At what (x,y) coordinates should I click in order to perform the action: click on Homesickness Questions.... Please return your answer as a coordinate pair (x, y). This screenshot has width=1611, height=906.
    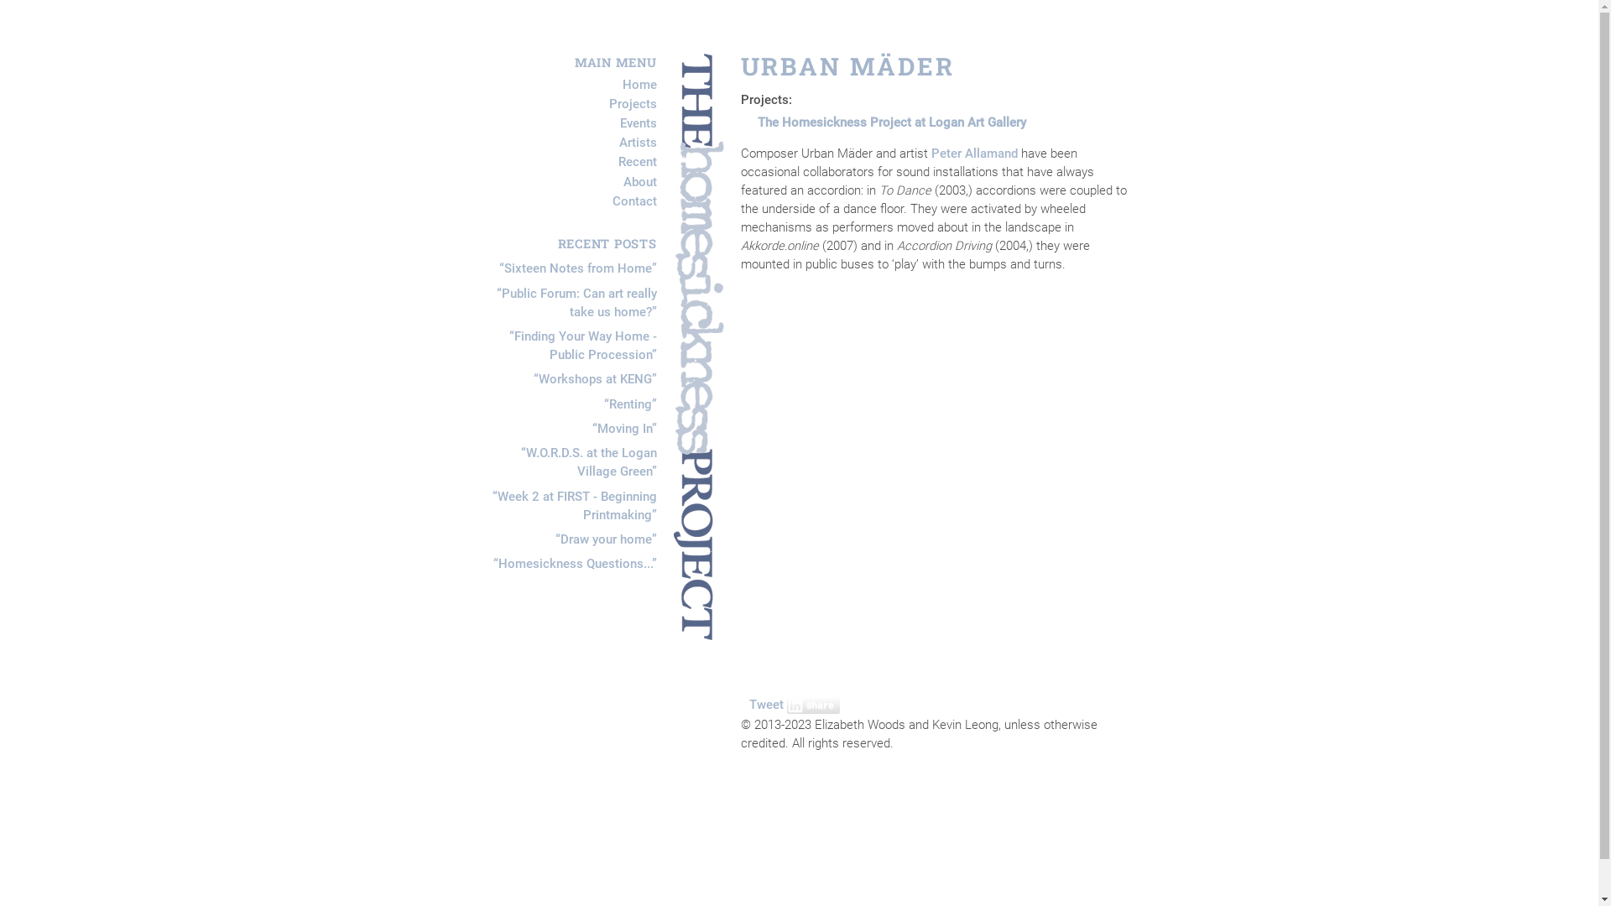
    Looking at the image, I should click on (576, 564).